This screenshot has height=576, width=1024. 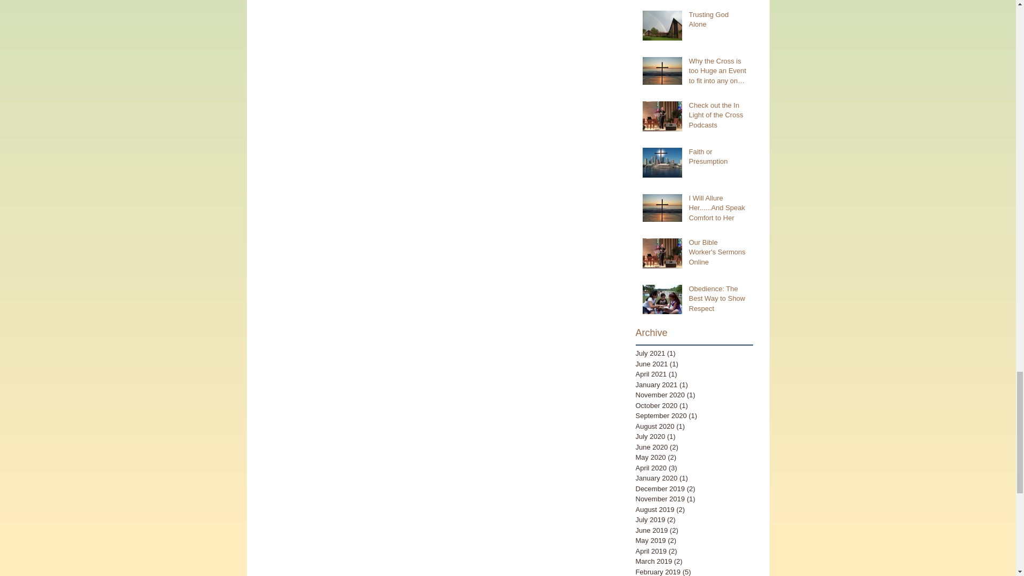 What do you see at coordinates (718, 159) in the screenshot?
I see `Faith or Presumption` at bounding box center [718, 159].